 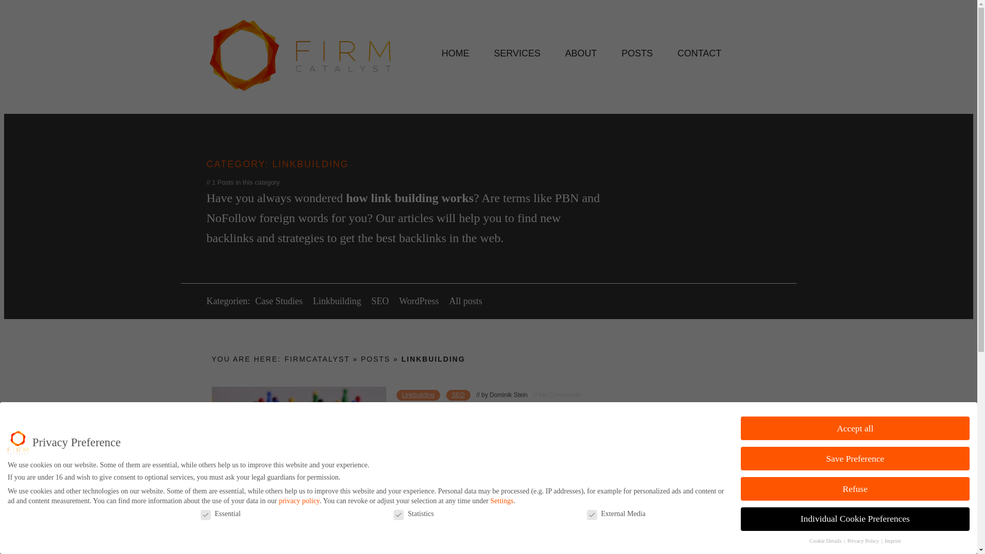 I want to click on SERVICES, so click(x=517, y=53).